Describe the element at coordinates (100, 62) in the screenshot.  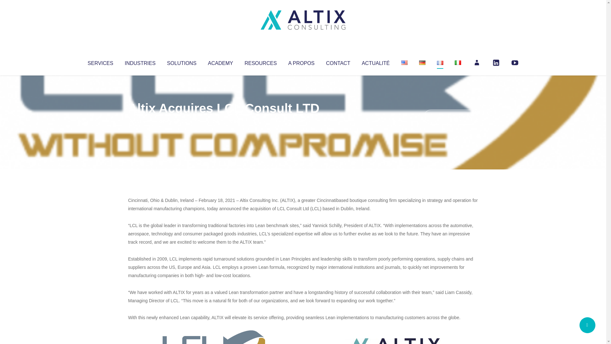
I see `SERVICES` at that location.